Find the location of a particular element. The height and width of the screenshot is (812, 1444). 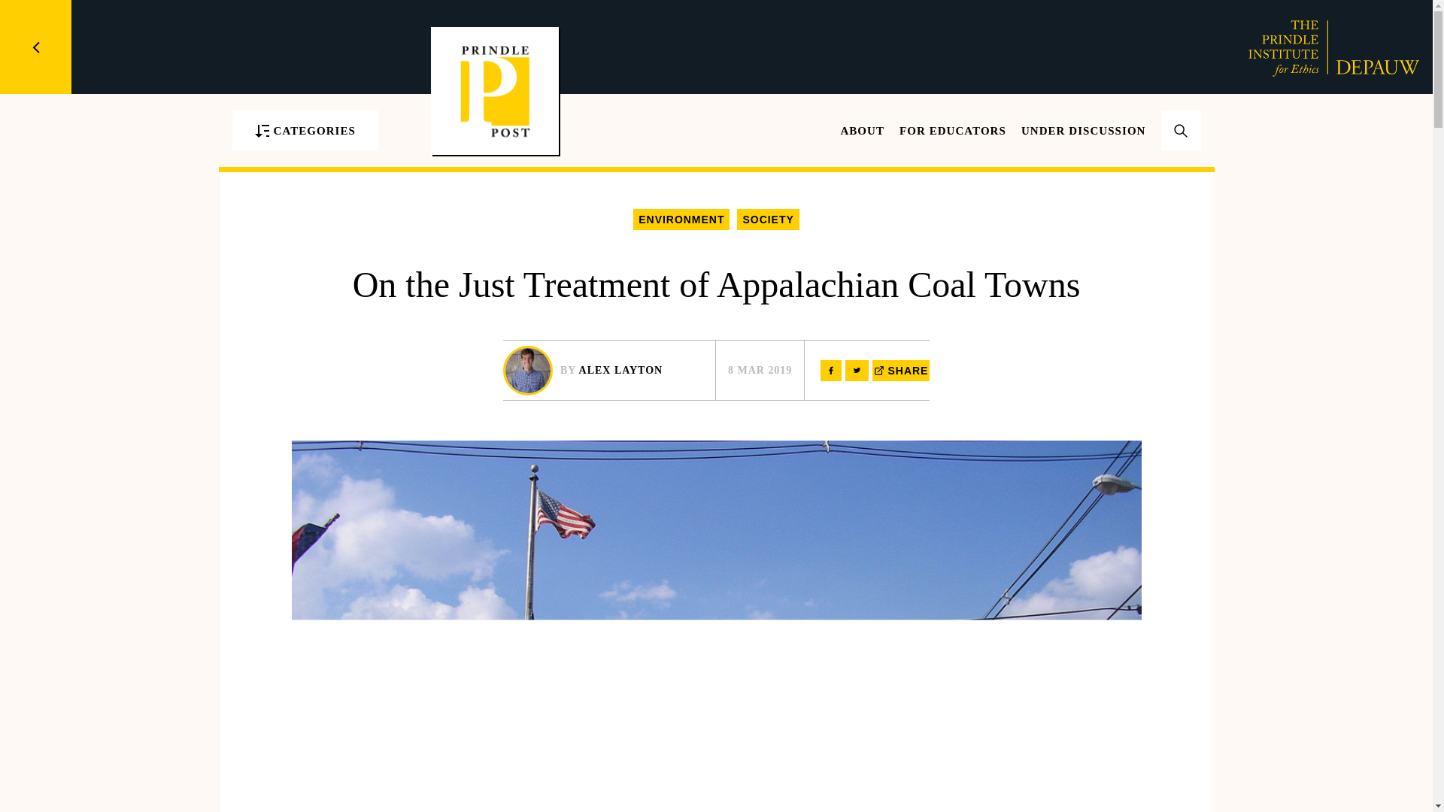

FOR EDUCATORS is located at coordinates (953, 131).